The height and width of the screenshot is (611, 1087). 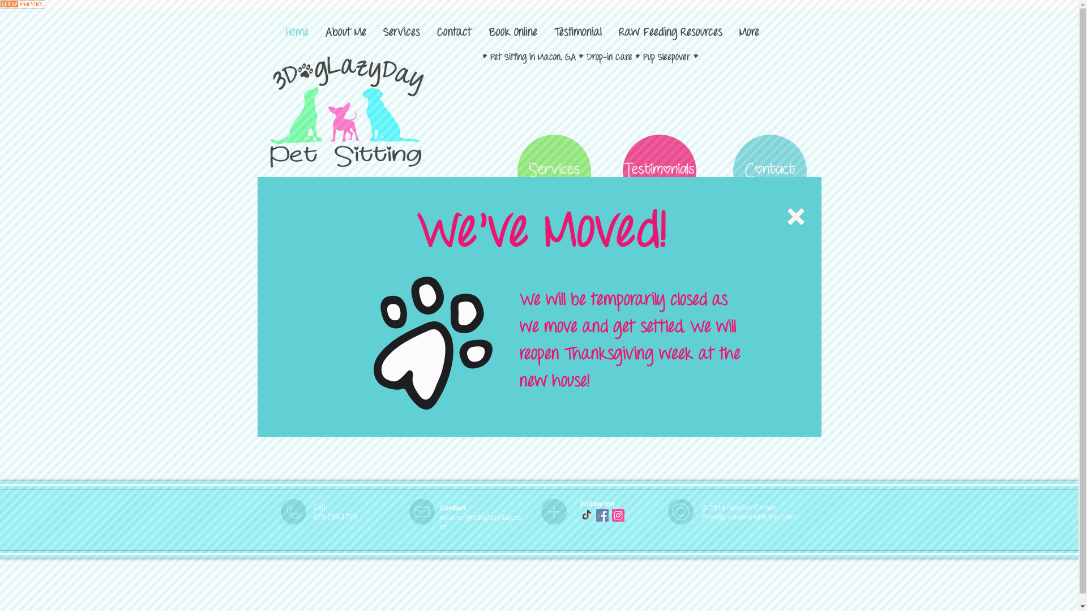 I want to click on Heather@3doglazyday.com, so click(x=480, y=522).